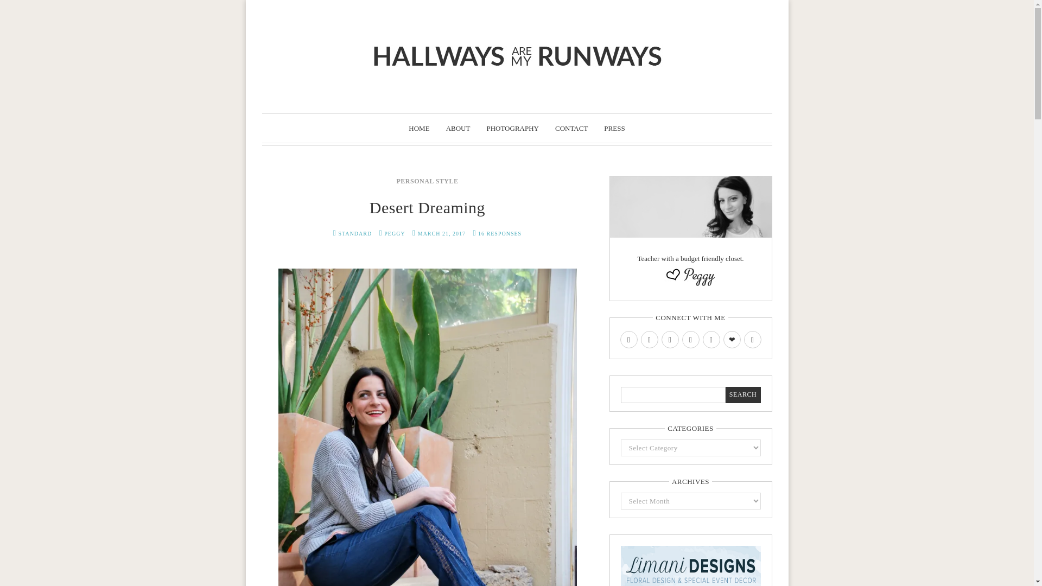 The width and height of the screenshot is (1042, 586). I want to click on 16 RESPONSES, so click(500, 233).